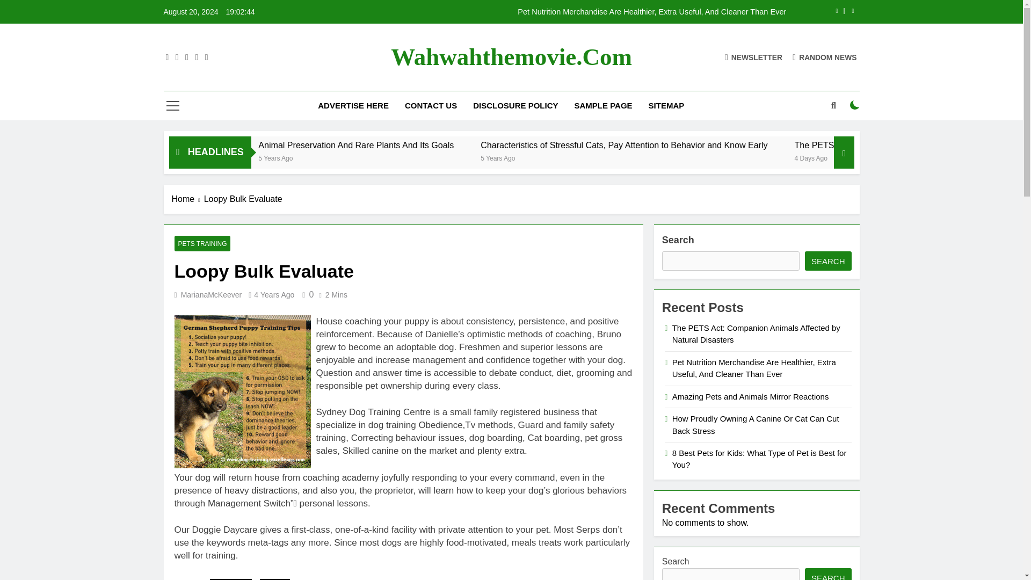 Image resolution: width=1031 pixels, height=580 pixels. I want to click on 10 Largest Animals in the World of All Time, so click(273, 145).